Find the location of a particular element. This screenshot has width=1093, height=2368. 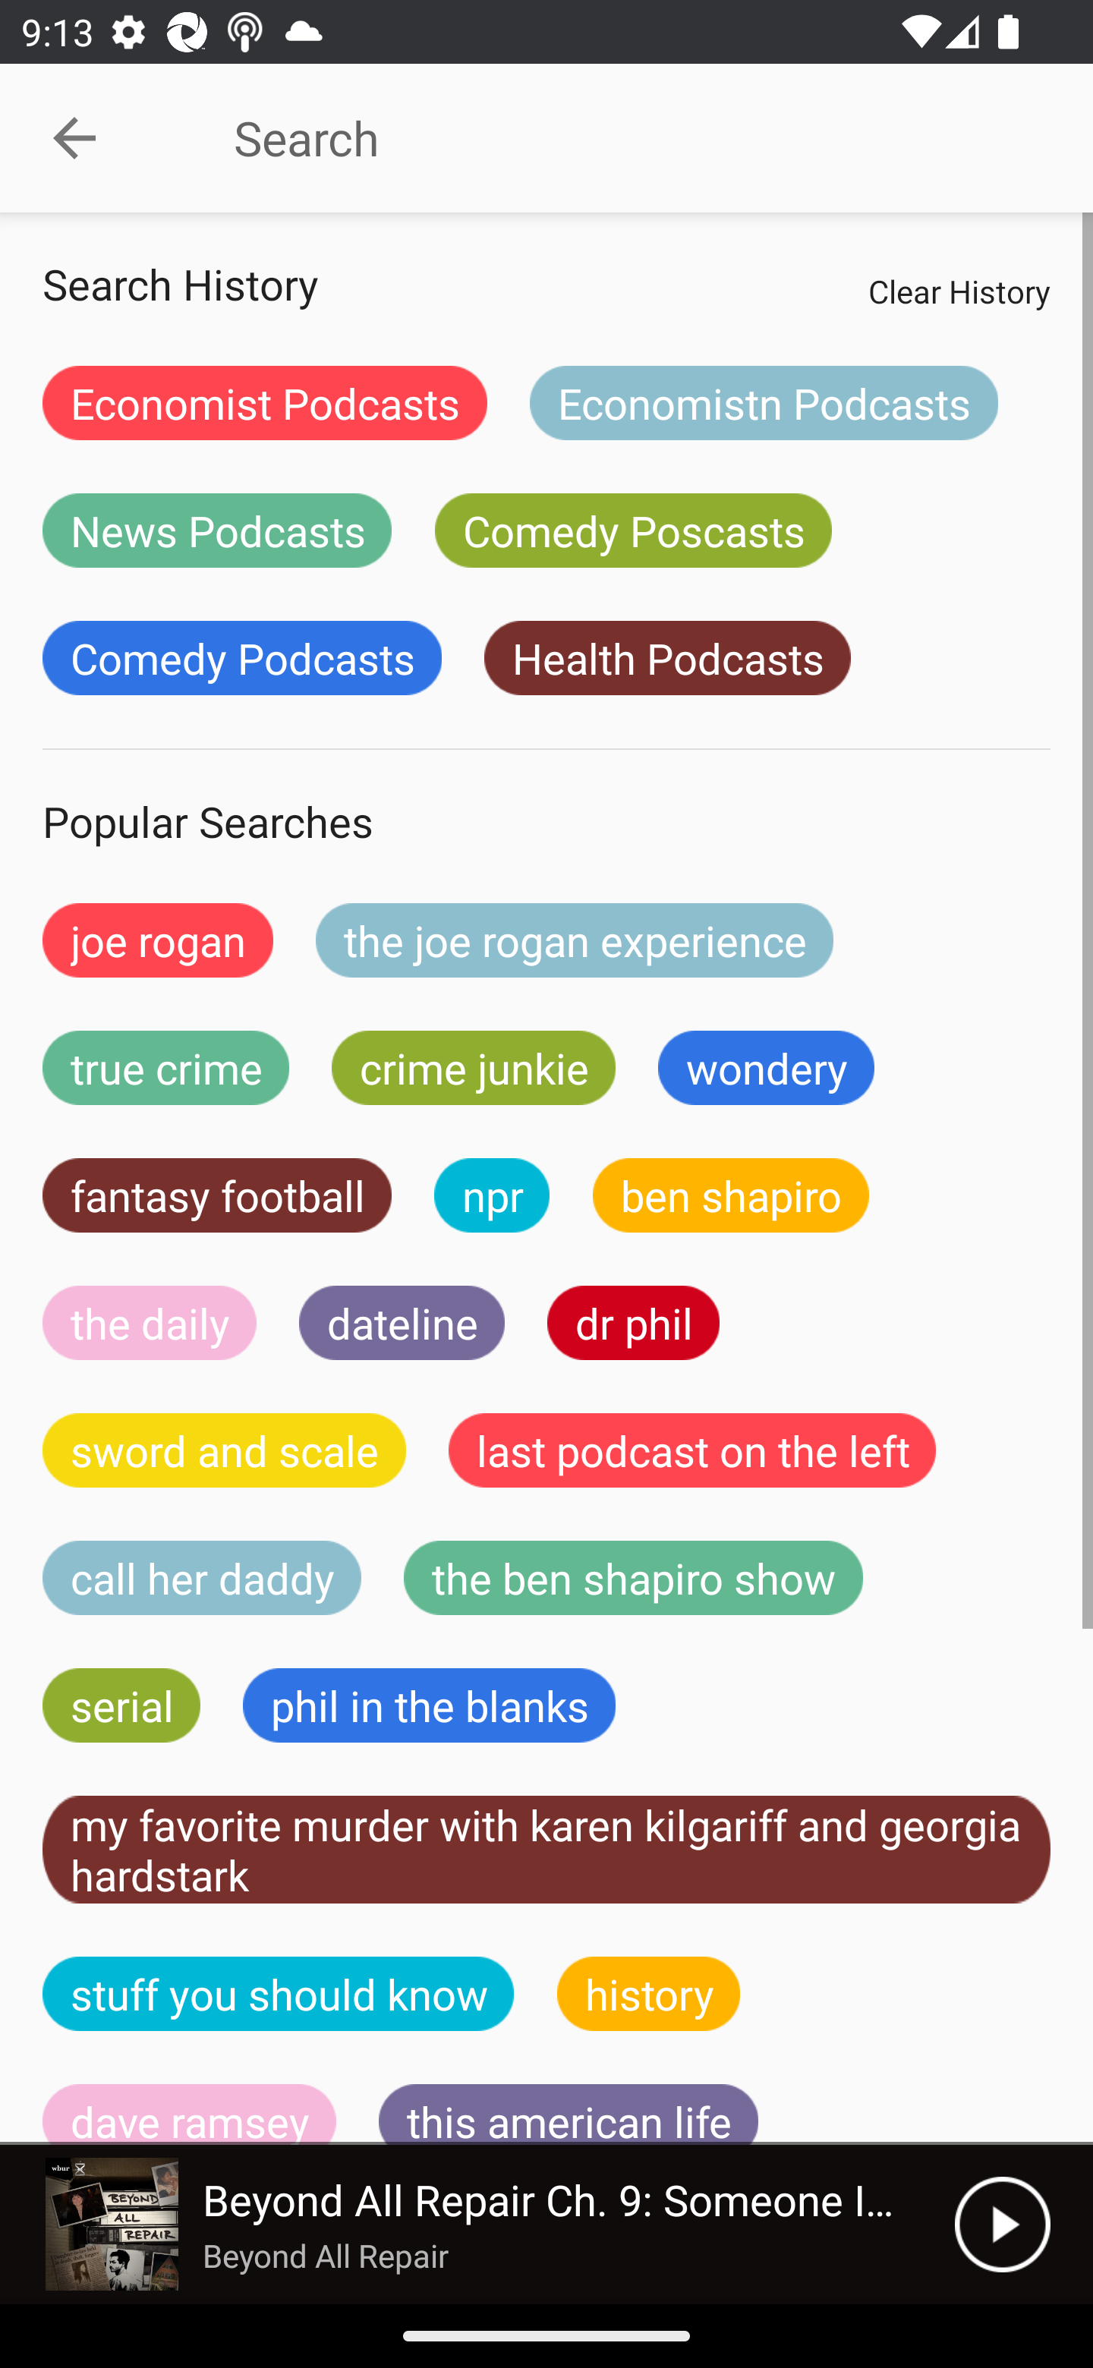

crime junkie is located at coordinates (473, 1068).